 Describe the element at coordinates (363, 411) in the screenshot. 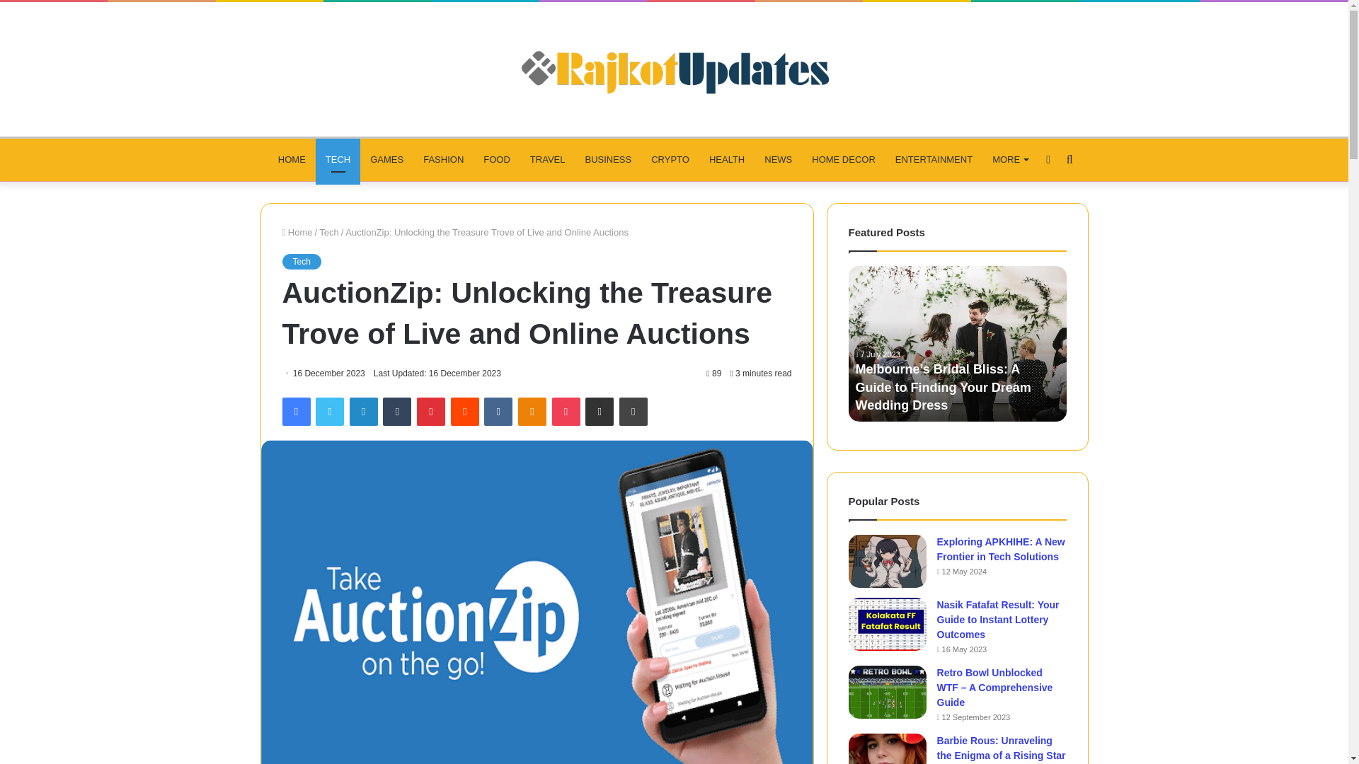

I see `LinkedIn` at that location.